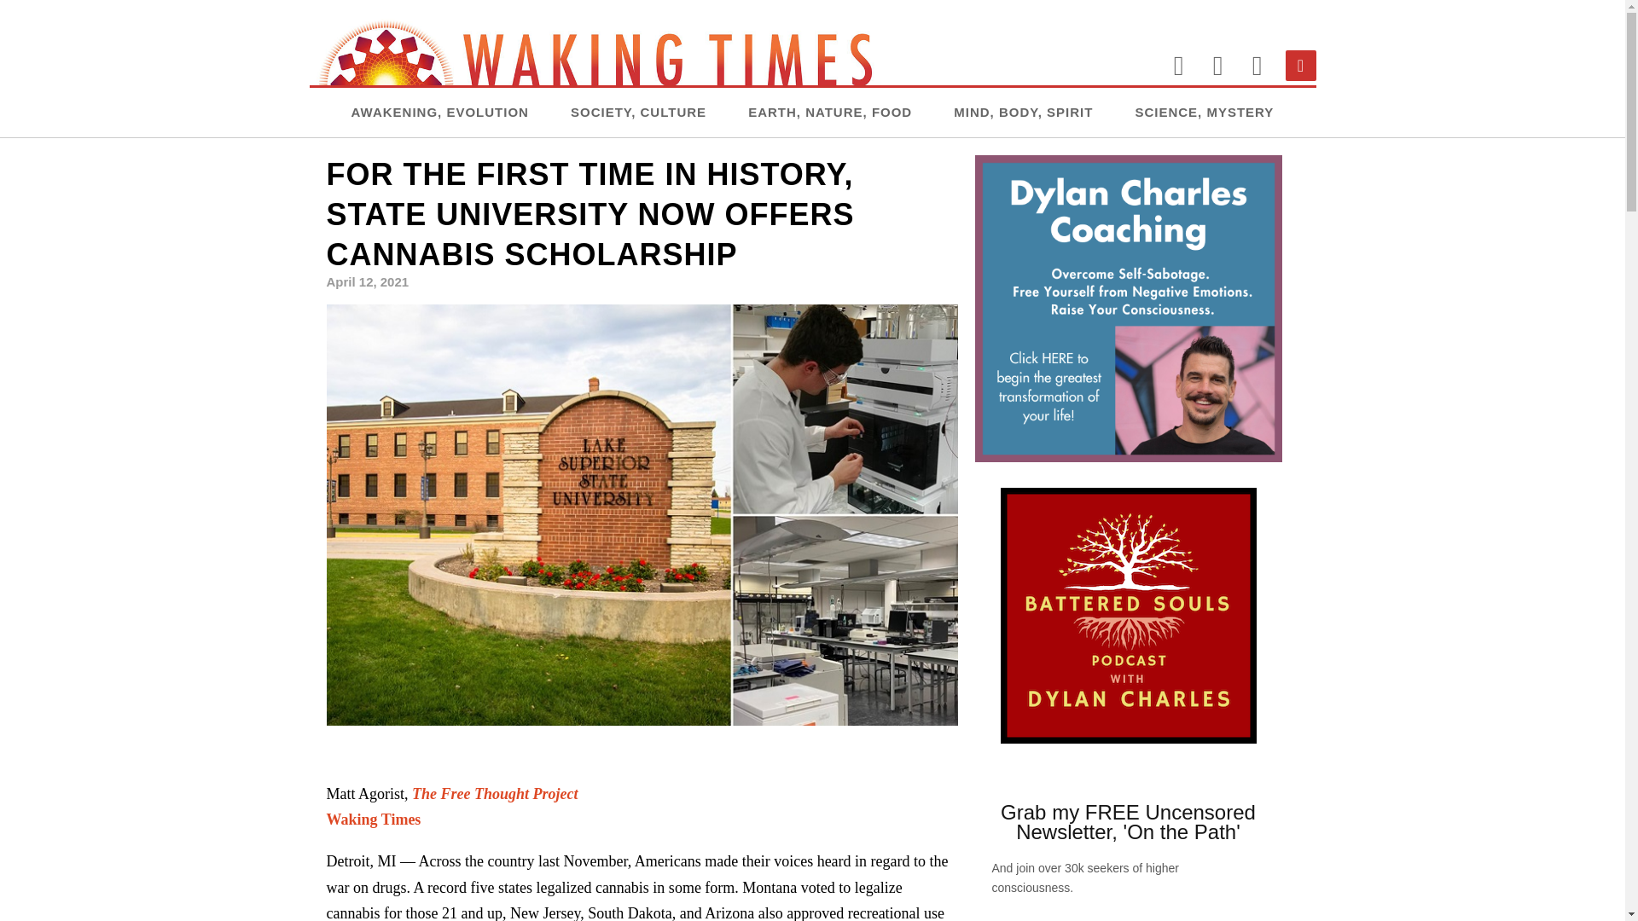 Image resolution: width=1638 pixels, height=921 pixels. Describe the element at coordinates (495, 793) in the screenshot. I see `The Free Thought Project` at that location.